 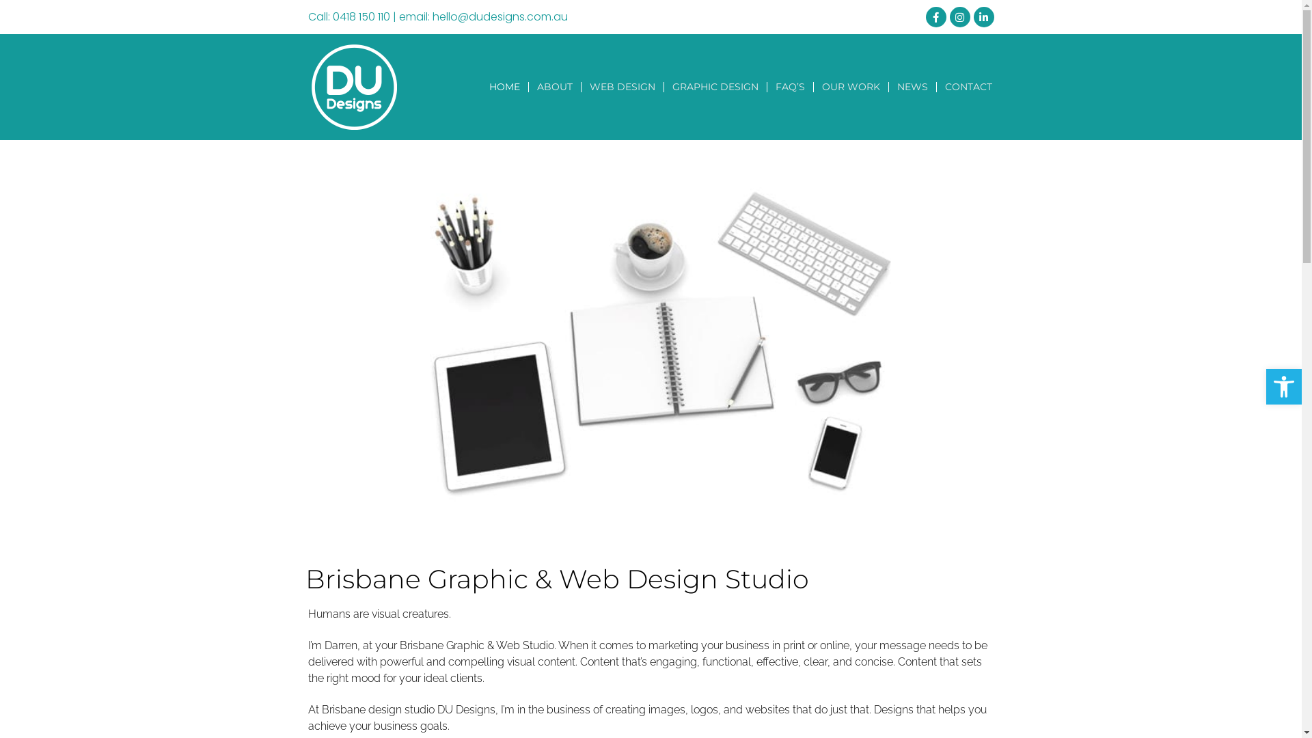 I want to click on OUR WORK, so click(x=851, y=87).